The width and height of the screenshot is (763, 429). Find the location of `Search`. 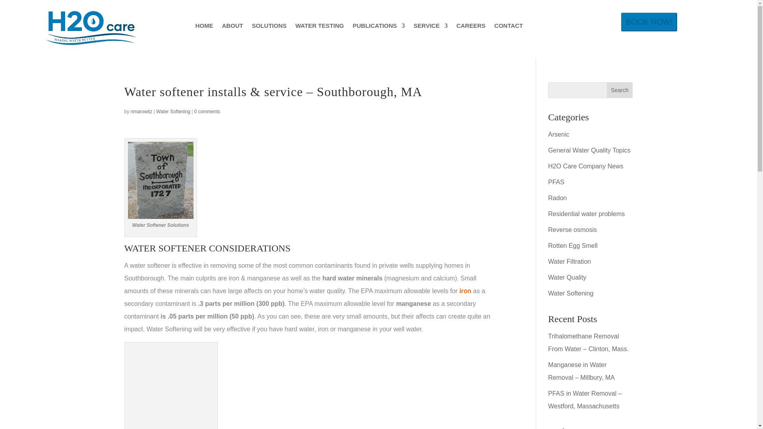

Search is located at coordinates (620, 90).